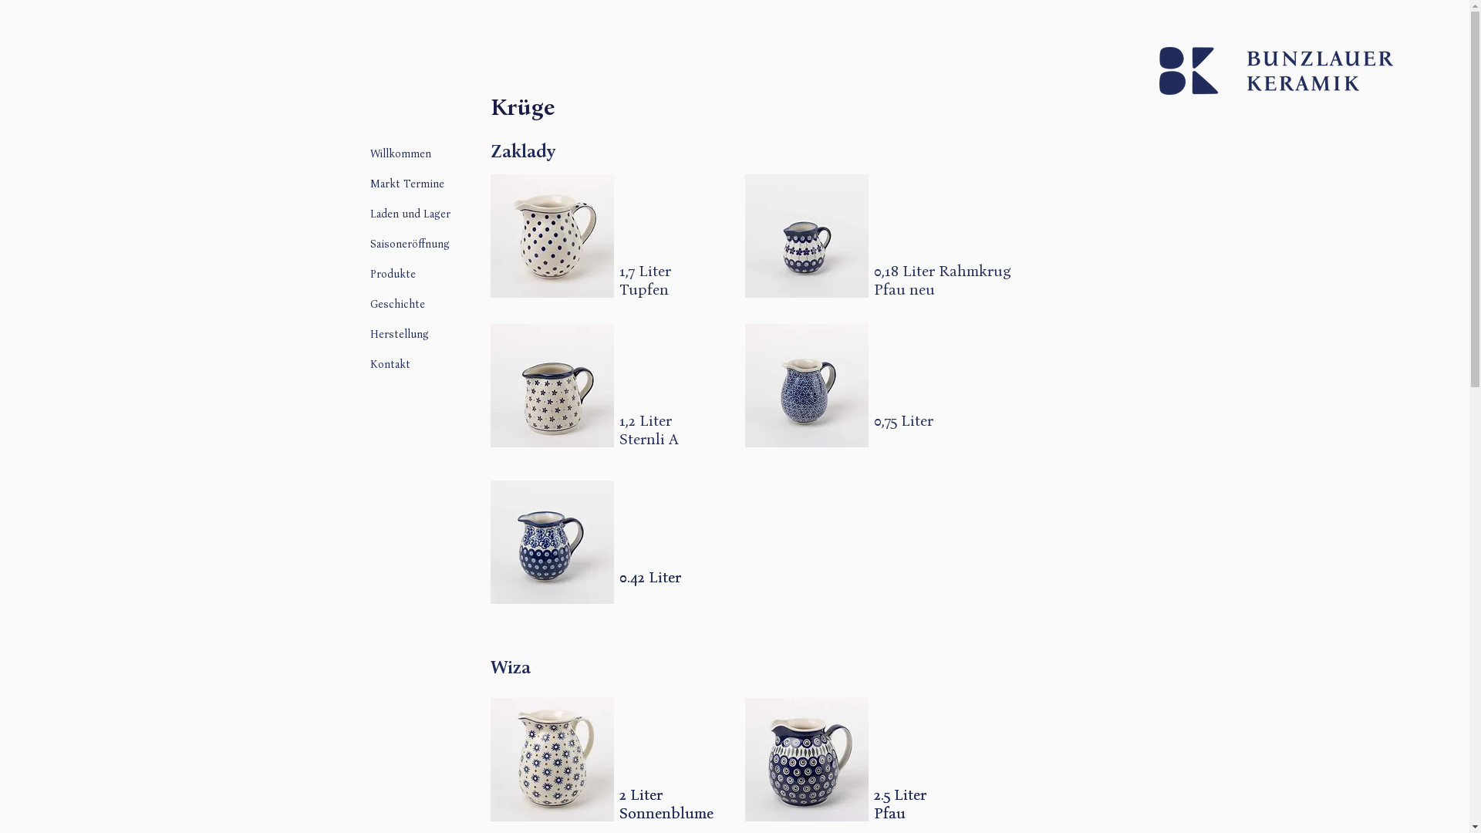  What do you see at coordinates (450, 273) in the screenshot?
I see `Produkte` at bounding box center [450, 273].